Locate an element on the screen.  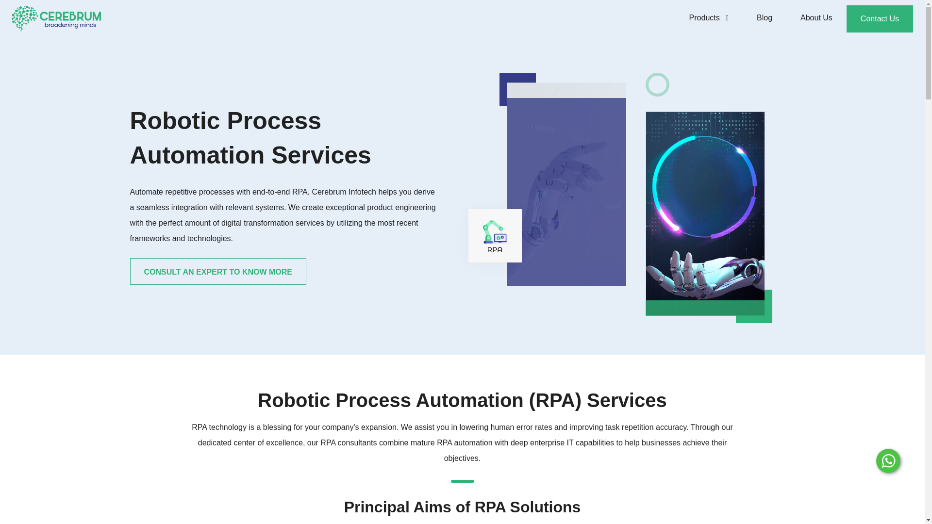
Blog is located at coordinates (765, 18).